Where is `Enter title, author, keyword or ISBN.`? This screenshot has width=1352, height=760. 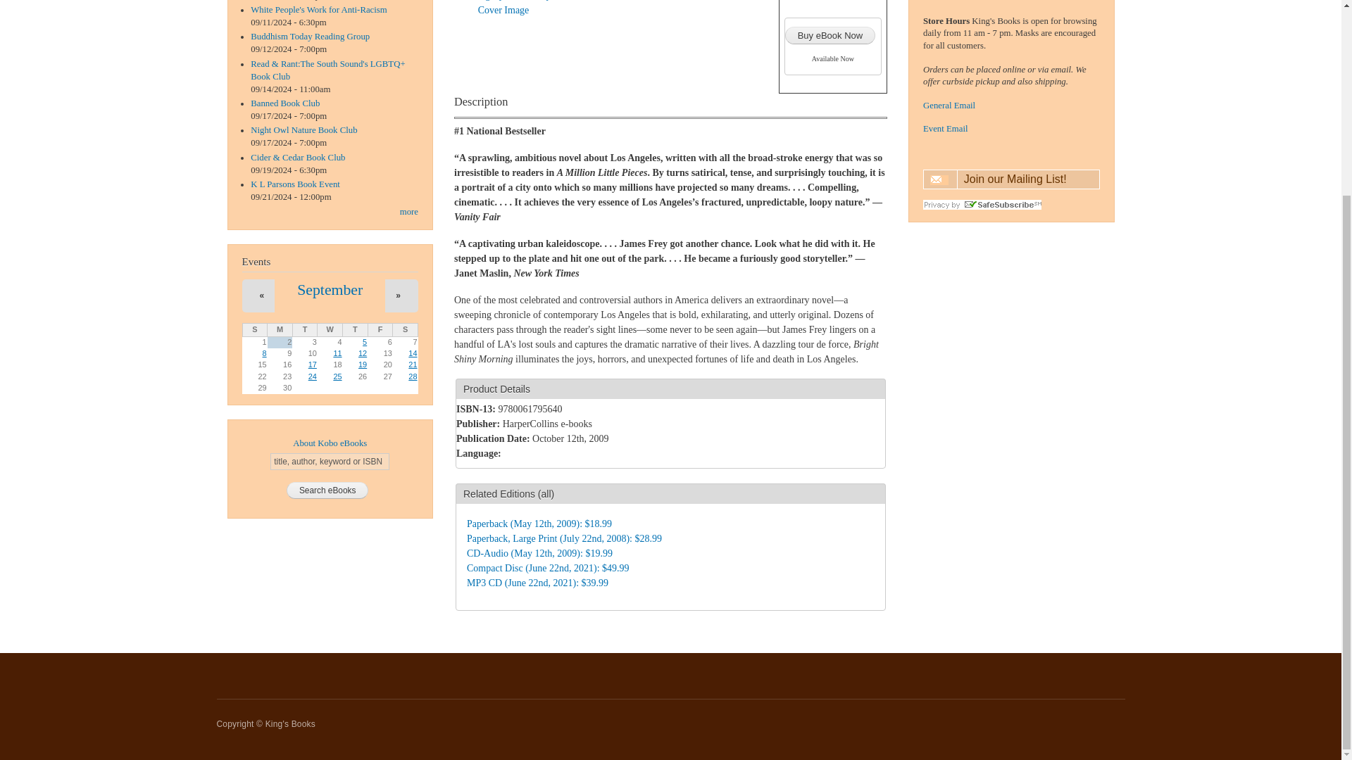 Enter title, author, keyword or ISBN. is located at coordinates (330, 462).